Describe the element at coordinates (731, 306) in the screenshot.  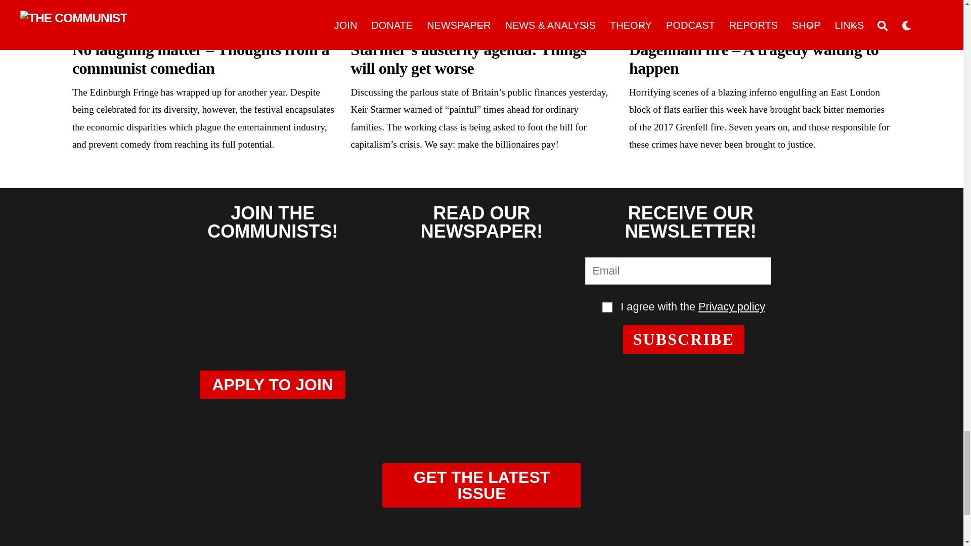
I see `Privacy policy` at that location.